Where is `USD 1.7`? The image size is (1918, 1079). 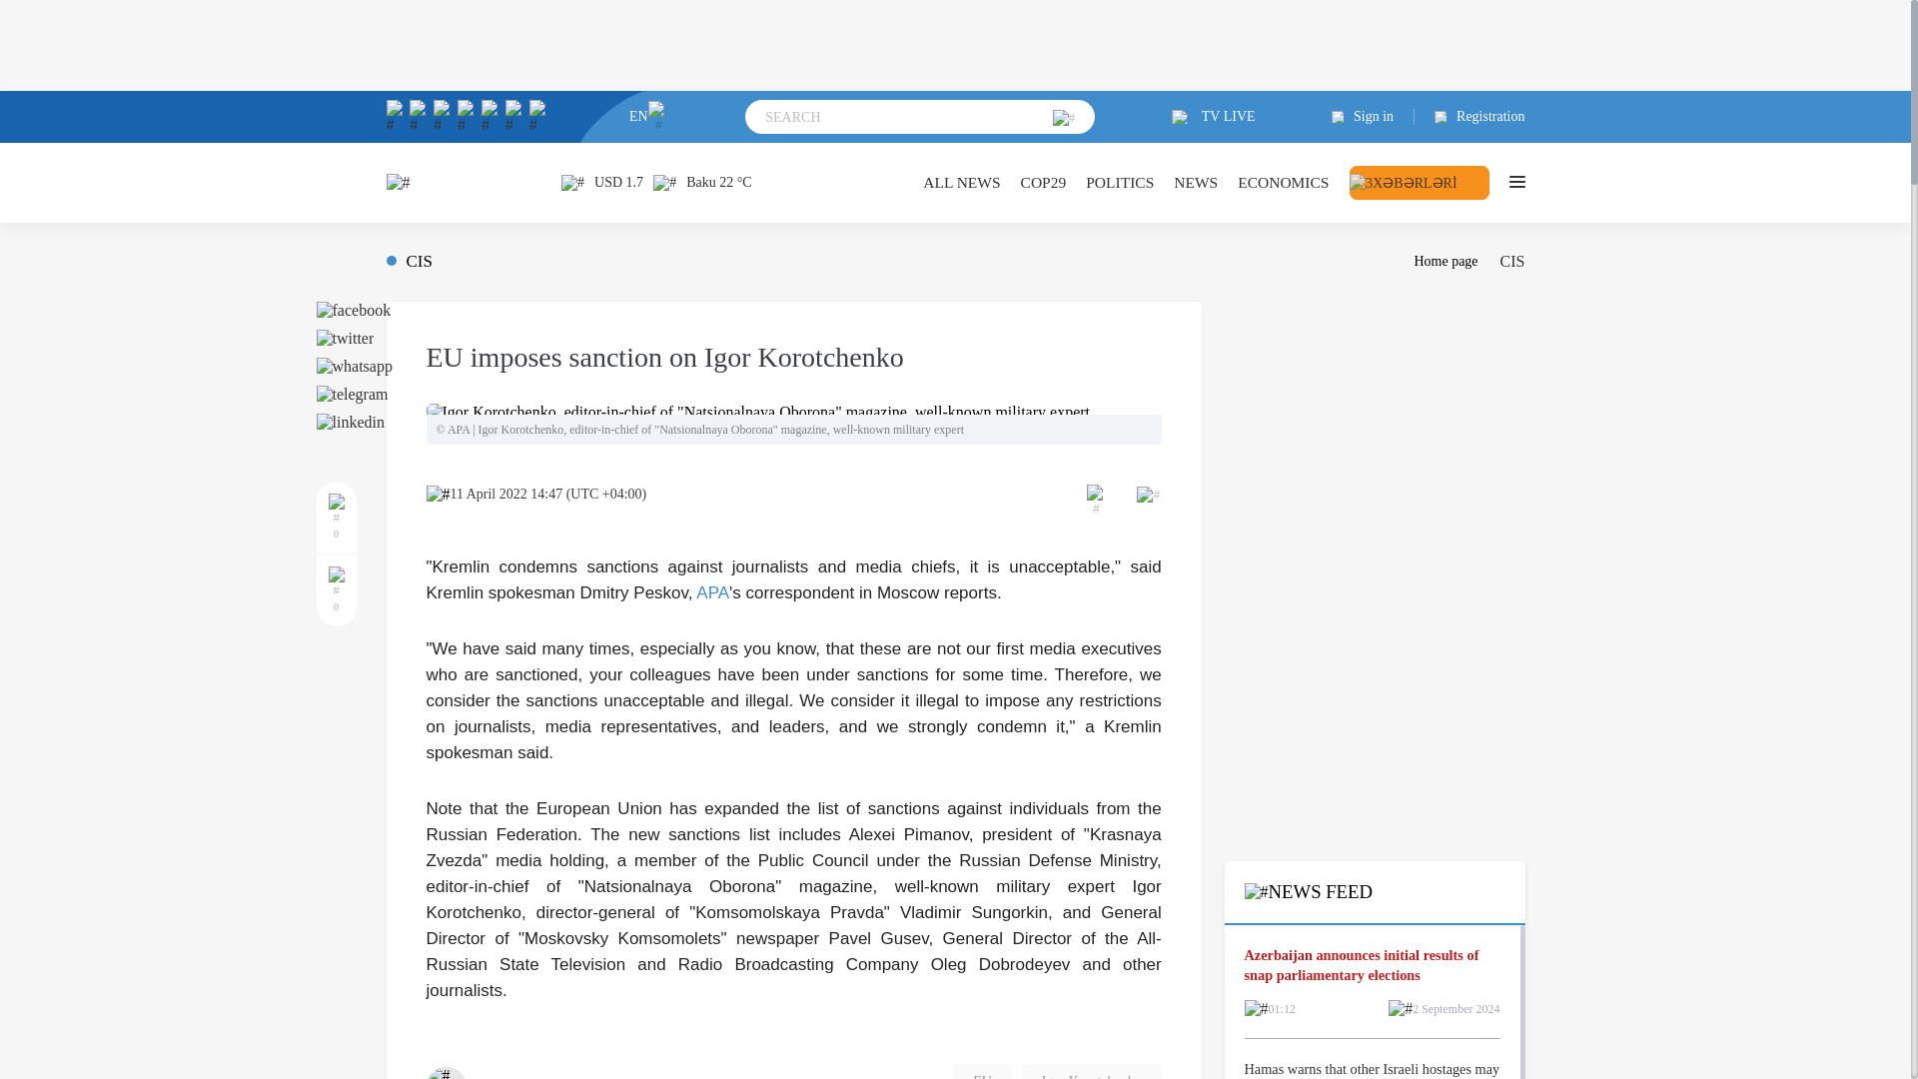
USD 1.7 is located at coordinates (601, 182).